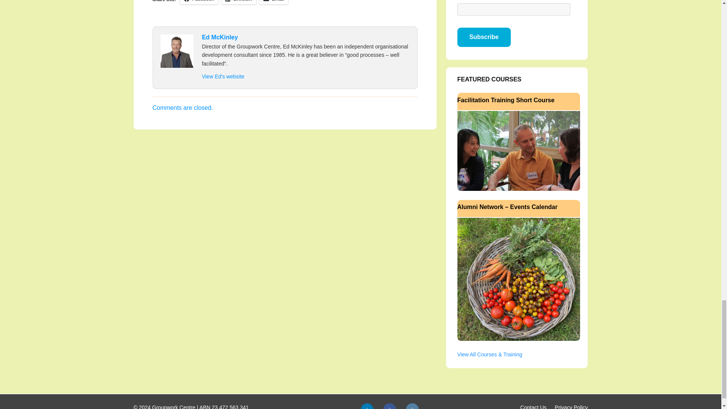 This screenshot has width=727, height=409. Describe the element at coordinates (220, 37) in the screenshot. I see `Posts by Ed McKinley` at that location.